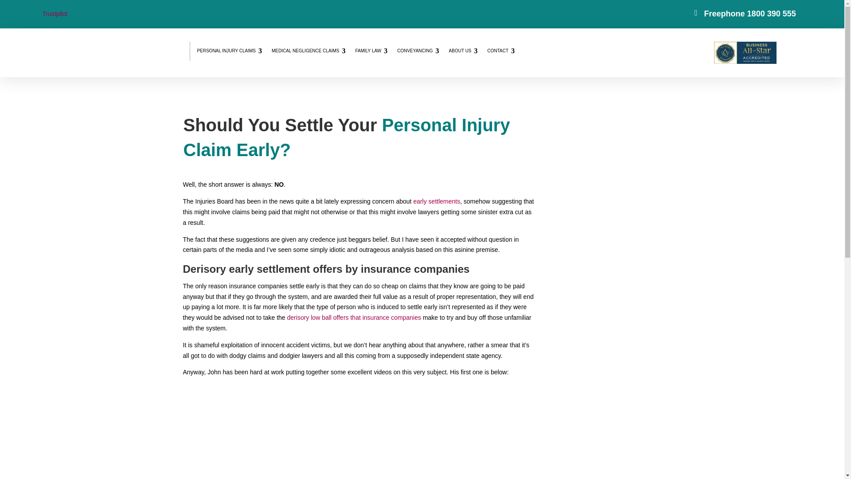 This screenshot has width=851, height=479. Describe the element at coordinates (54, 13) in the screenshot. I see `Trustpilot` at that location.